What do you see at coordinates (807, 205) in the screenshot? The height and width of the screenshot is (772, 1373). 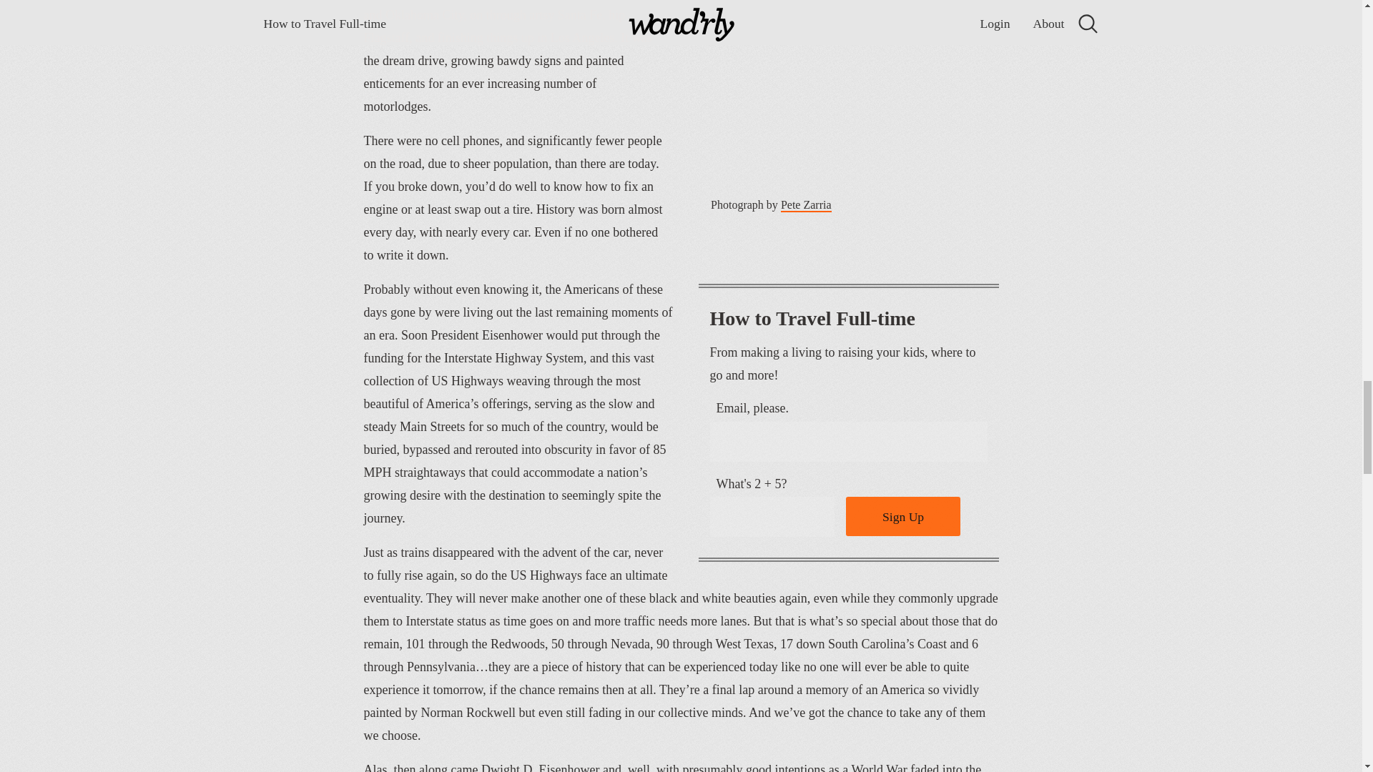 I see `Pete Zarria` at bounding box center [807, 205].